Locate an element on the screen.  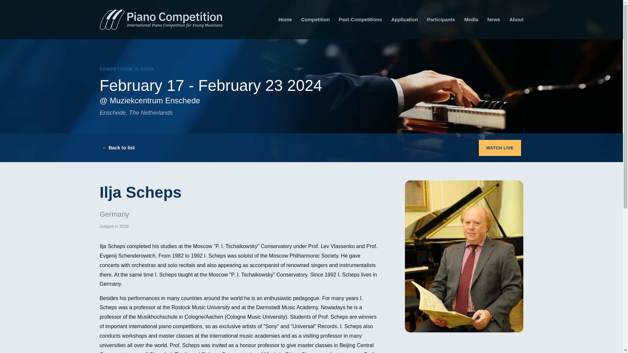
Past Competitions is located at coordinates (360, 20).